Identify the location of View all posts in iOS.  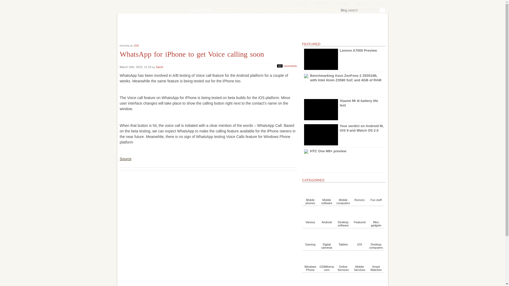
(137, 46).